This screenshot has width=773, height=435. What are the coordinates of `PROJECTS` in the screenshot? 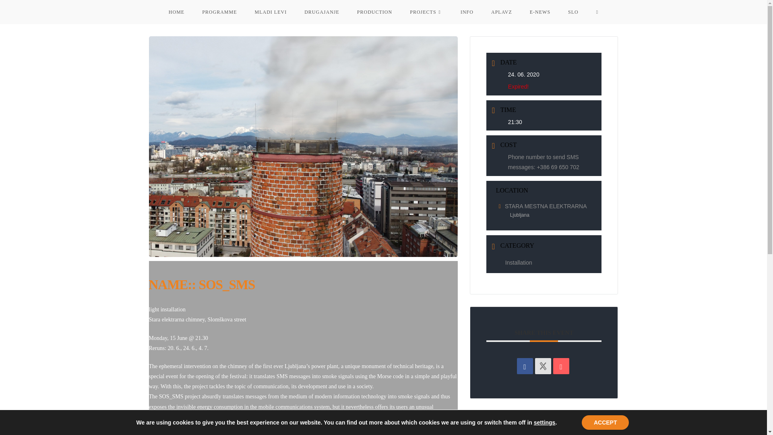 It's located at (426, 12).